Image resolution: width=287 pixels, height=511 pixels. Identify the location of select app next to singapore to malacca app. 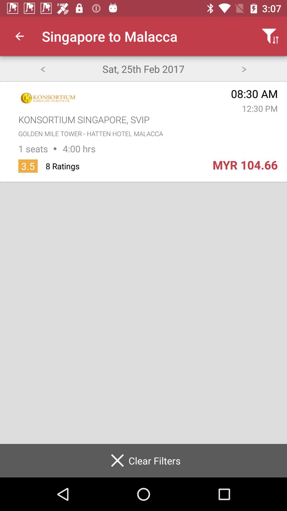
(19, 36).